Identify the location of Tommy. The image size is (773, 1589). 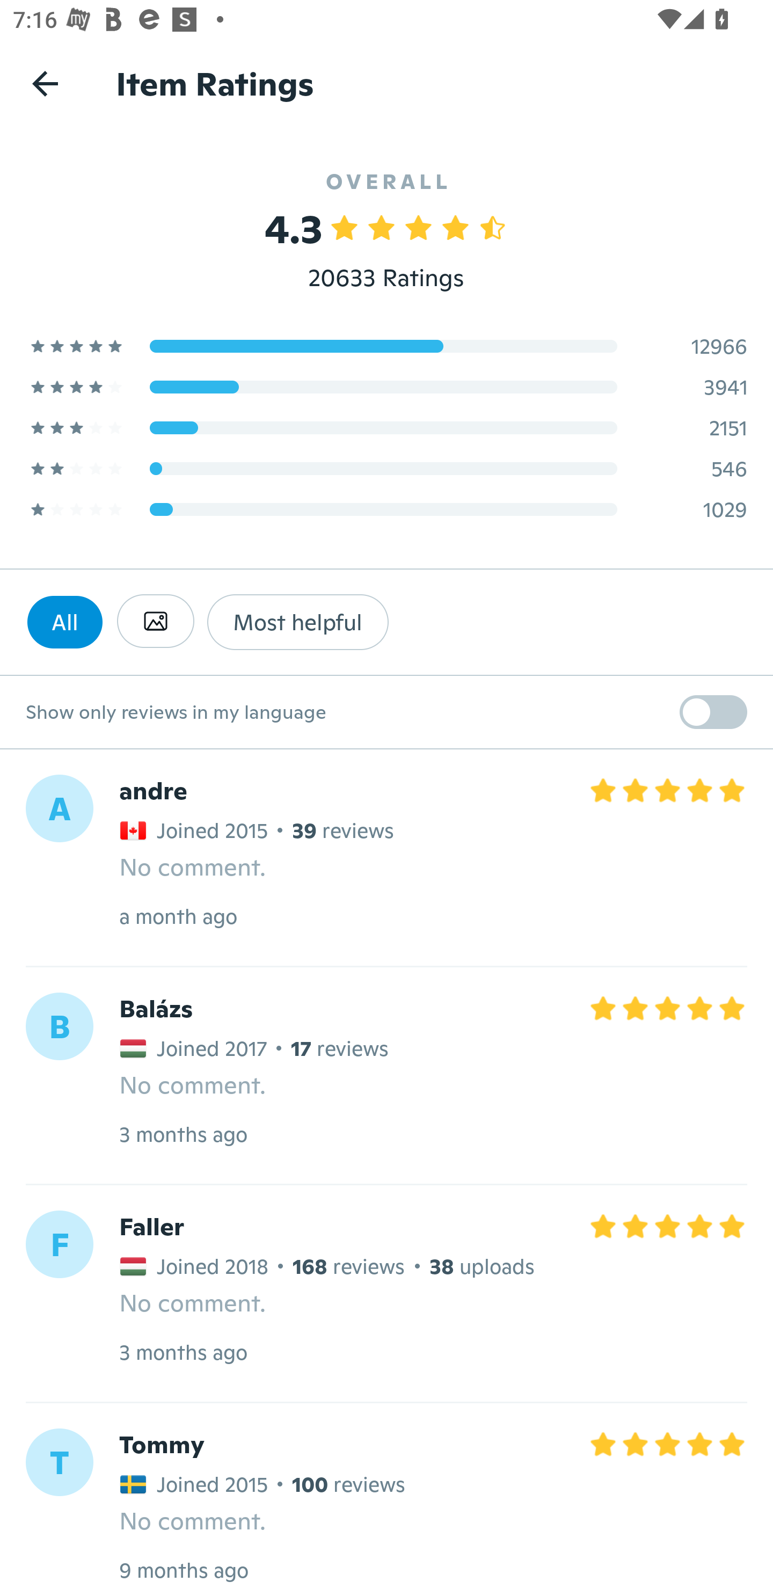
(162, 1444).